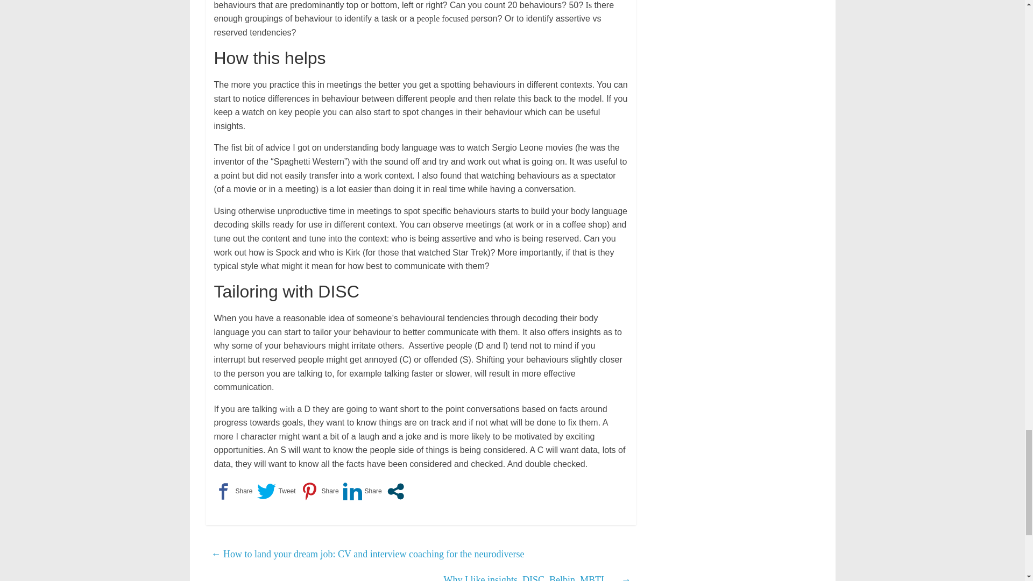 The width and height of the screenshot is (1033, 581). I want to click on Share on Linkedin, so click(363, 491).